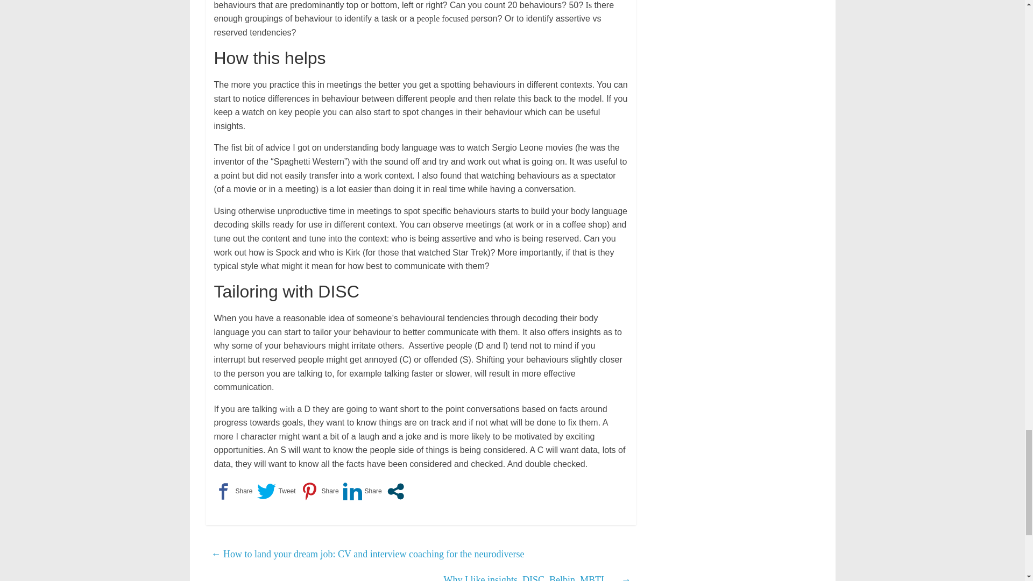 The width and height of the screenshot is (1033, 581). I want to click on Share on Linkedin, so click(363, 491).